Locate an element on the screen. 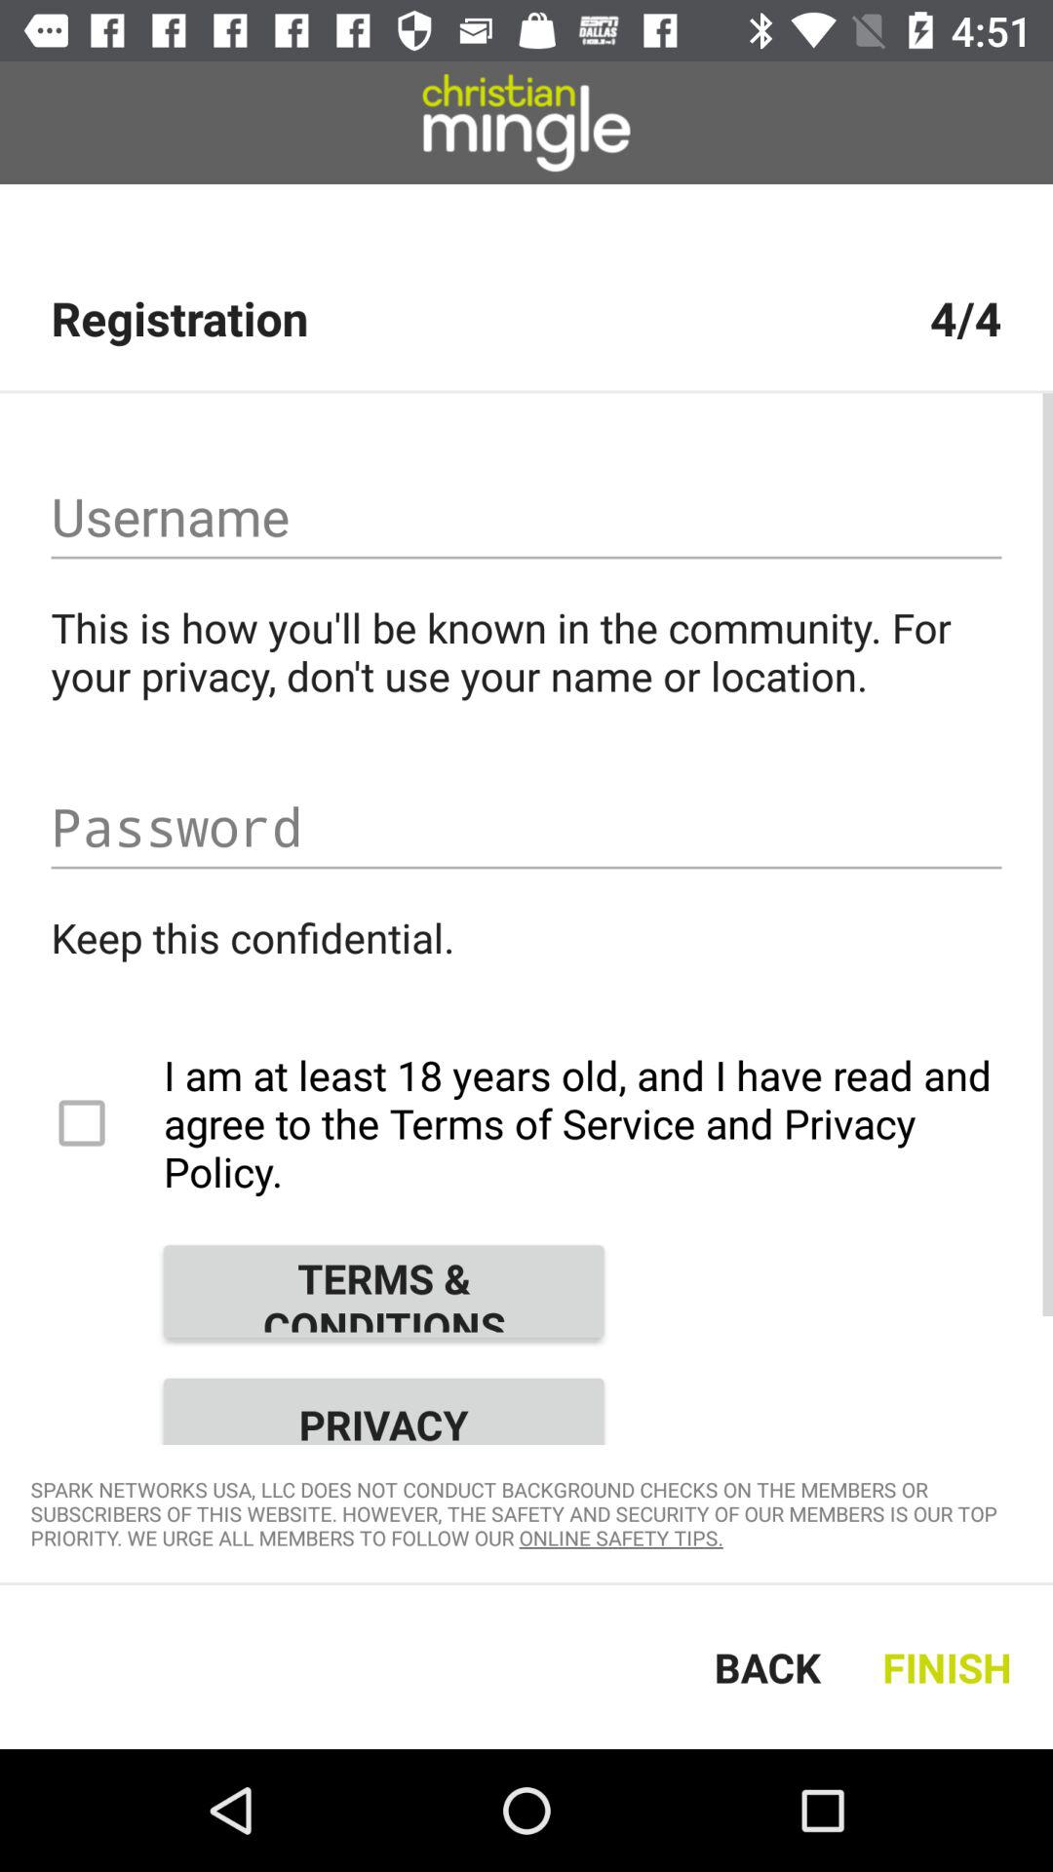  enter username field is located at coordinates (526, 517).